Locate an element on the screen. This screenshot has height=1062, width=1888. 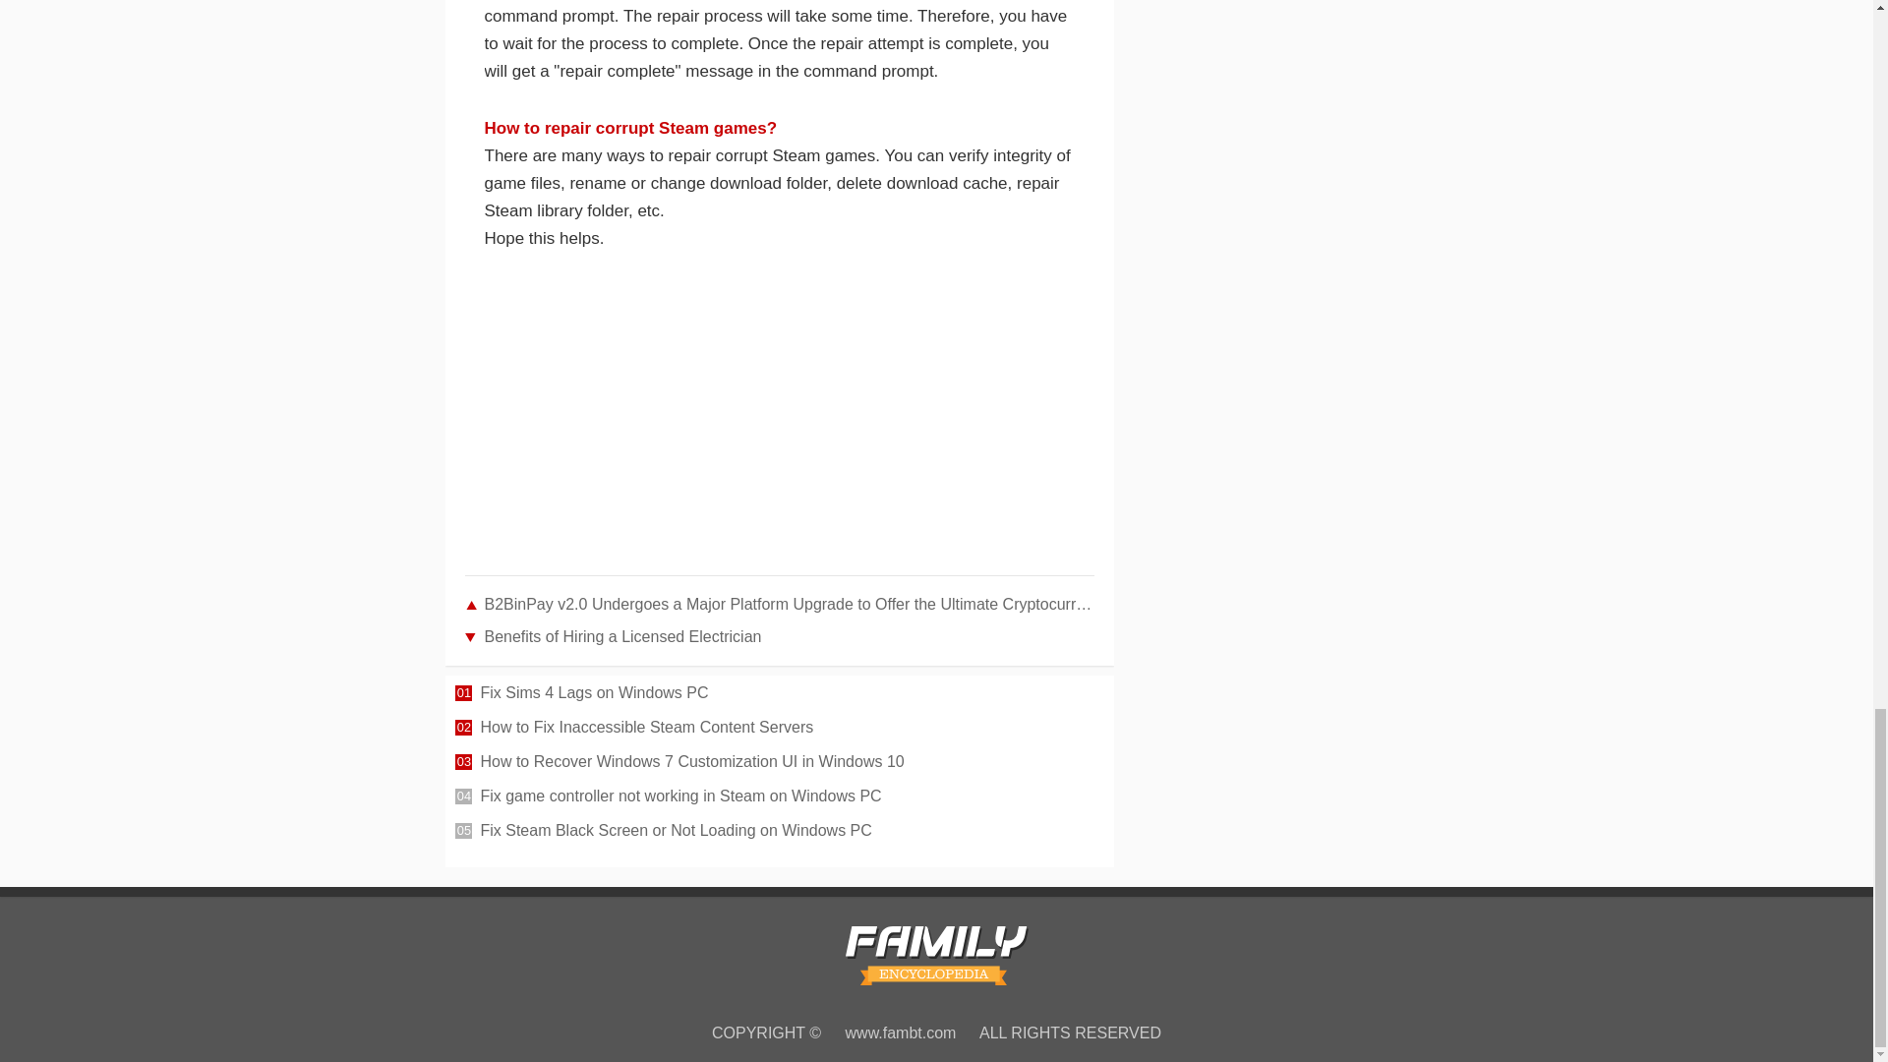
Fix Sims 4 Lags on Windows PC  is located at coordinates (791, 694).